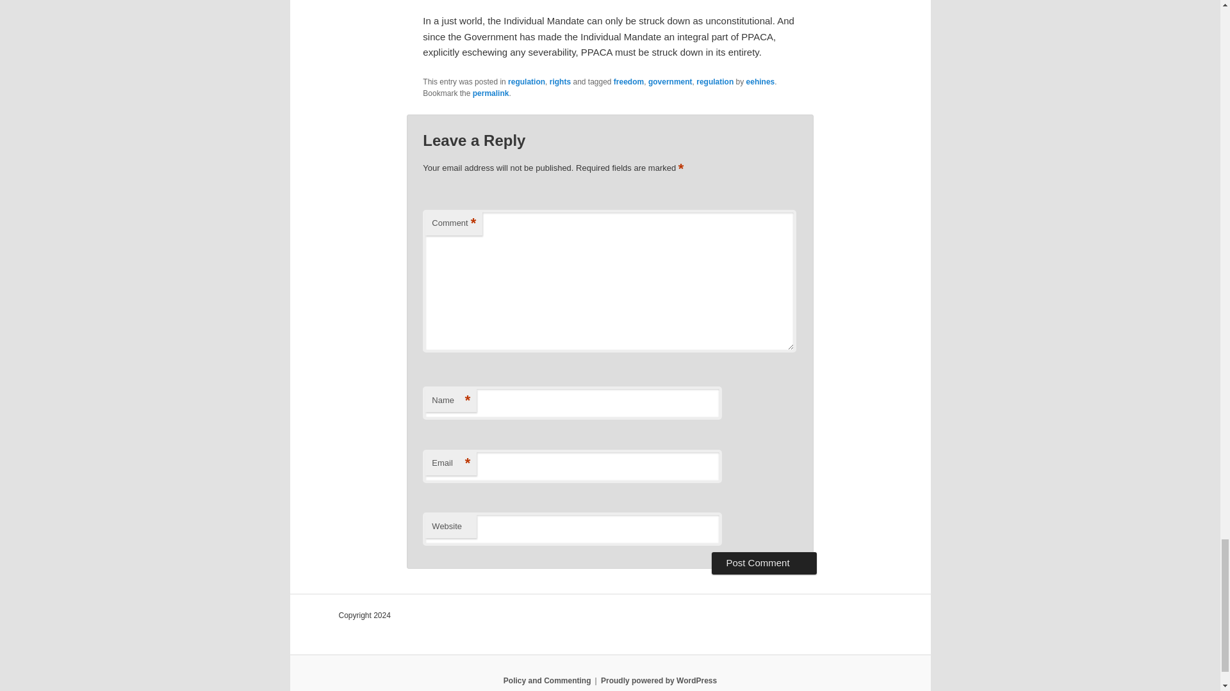  I want to click on regulation, so click(714, 82).